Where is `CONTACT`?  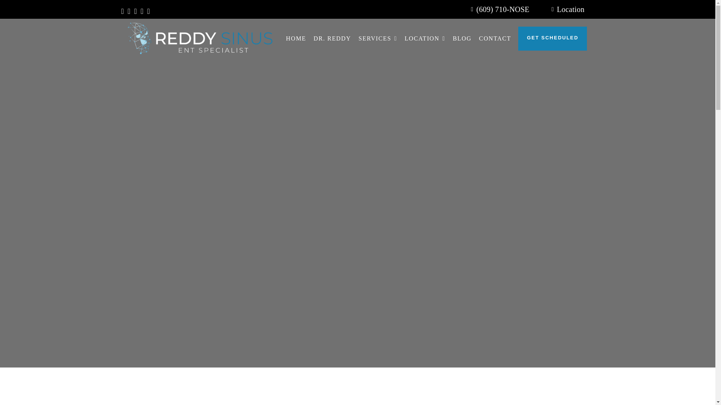
CONTACT is located at coordinates (495, 38).